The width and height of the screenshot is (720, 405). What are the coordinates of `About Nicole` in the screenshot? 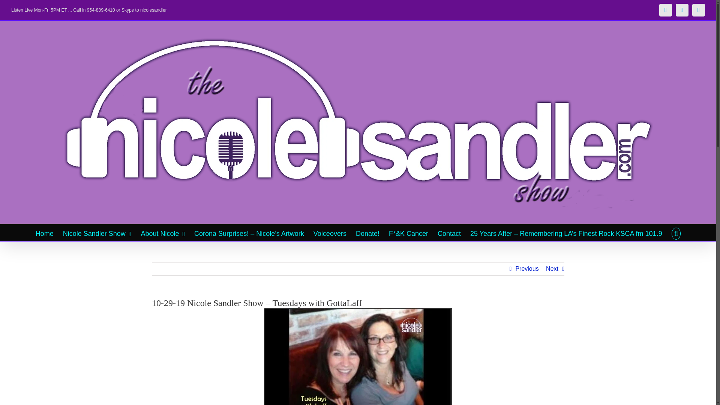 It's located at (163, 232).